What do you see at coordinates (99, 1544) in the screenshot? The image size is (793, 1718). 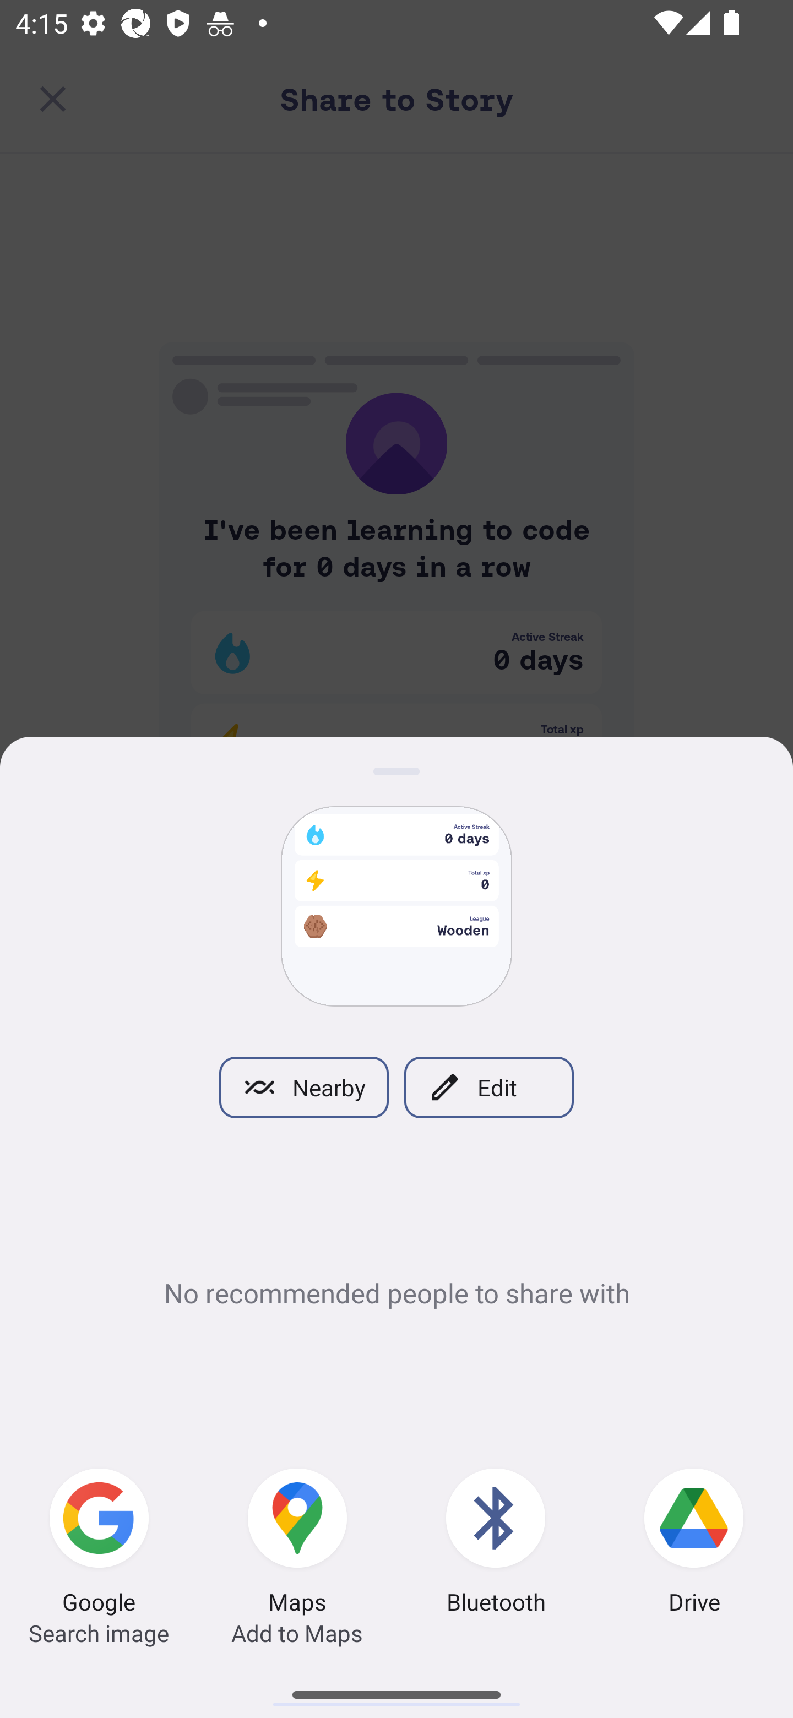 I see `Google Search image` at bounding box center [99, 1544].